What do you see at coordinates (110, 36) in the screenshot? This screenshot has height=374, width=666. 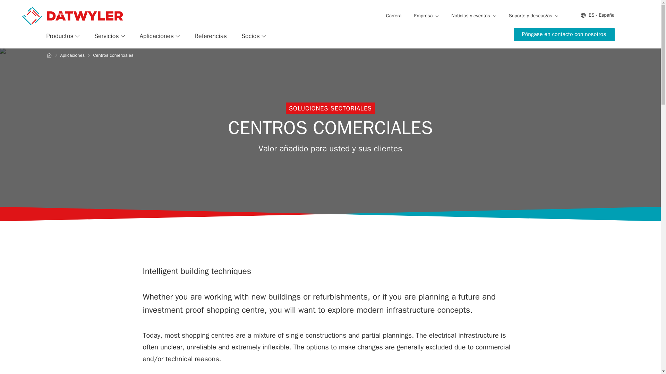 I see `Servicios` at bounding box center [110, 36].